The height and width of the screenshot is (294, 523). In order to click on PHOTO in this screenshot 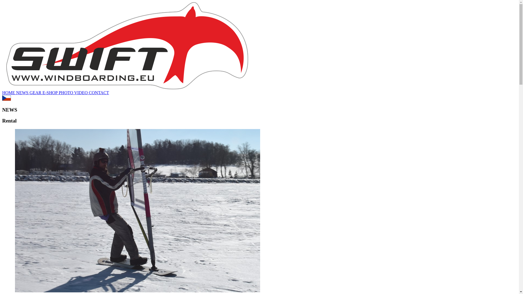, I will do `click(66, 93)`.